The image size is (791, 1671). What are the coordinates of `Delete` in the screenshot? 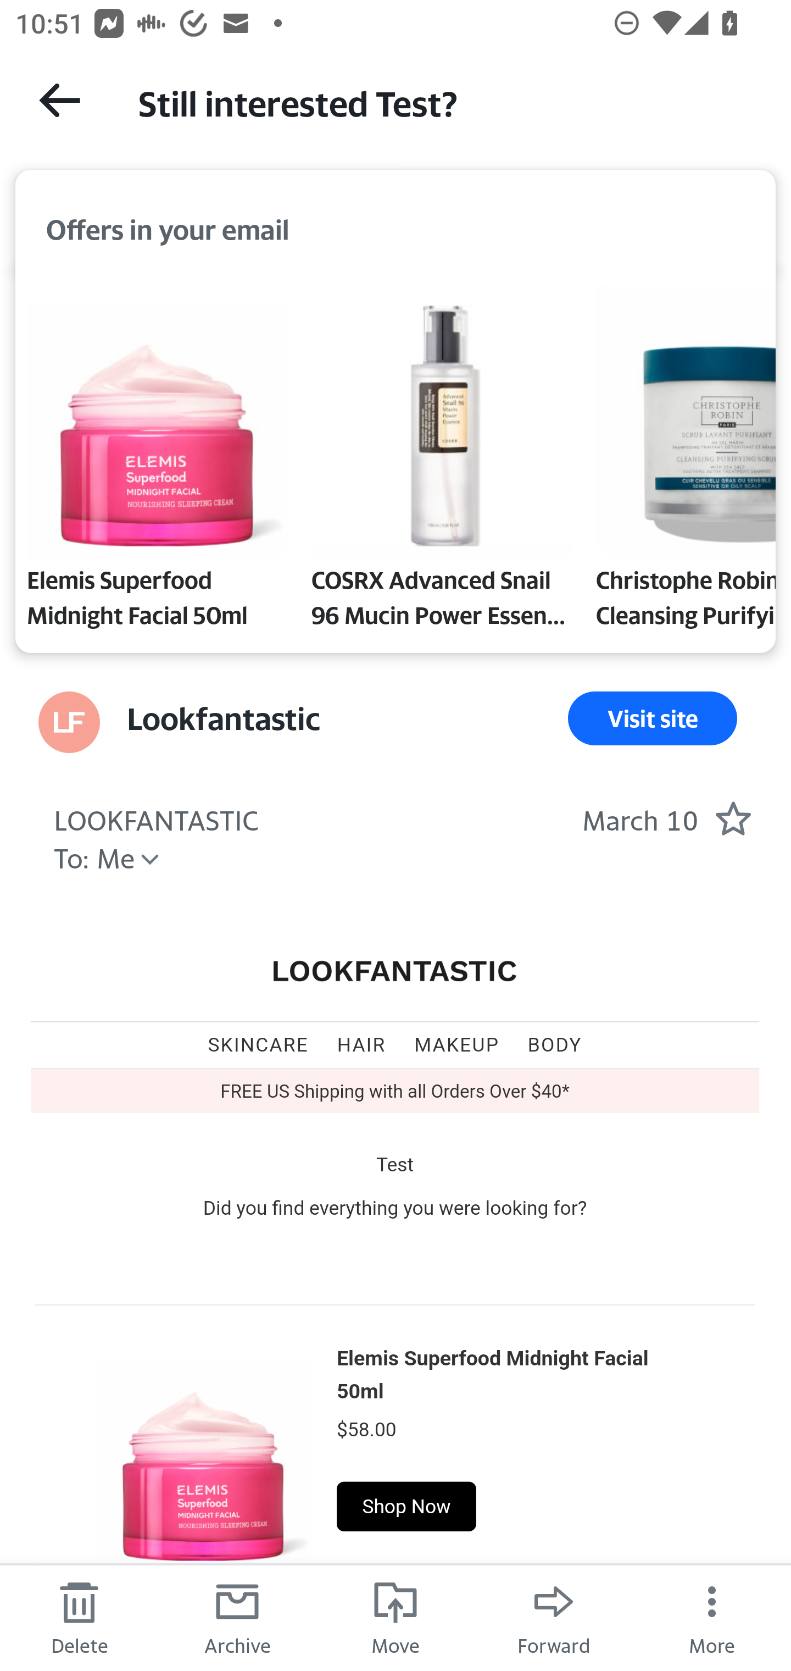 It's located at (79, 1617).